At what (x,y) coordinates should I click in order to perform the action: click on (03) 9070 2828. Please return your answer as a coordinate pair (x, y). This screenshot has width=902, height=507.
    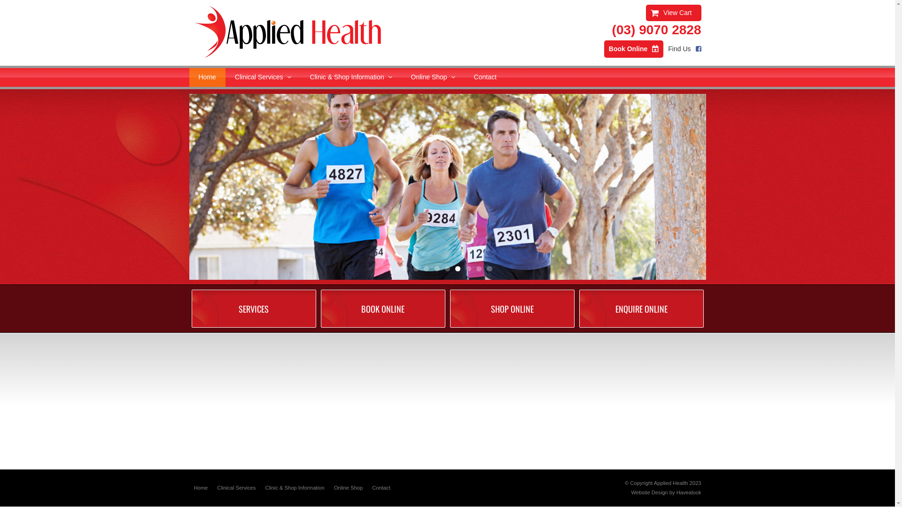
    Looking at the image, I should click on (649, 30).